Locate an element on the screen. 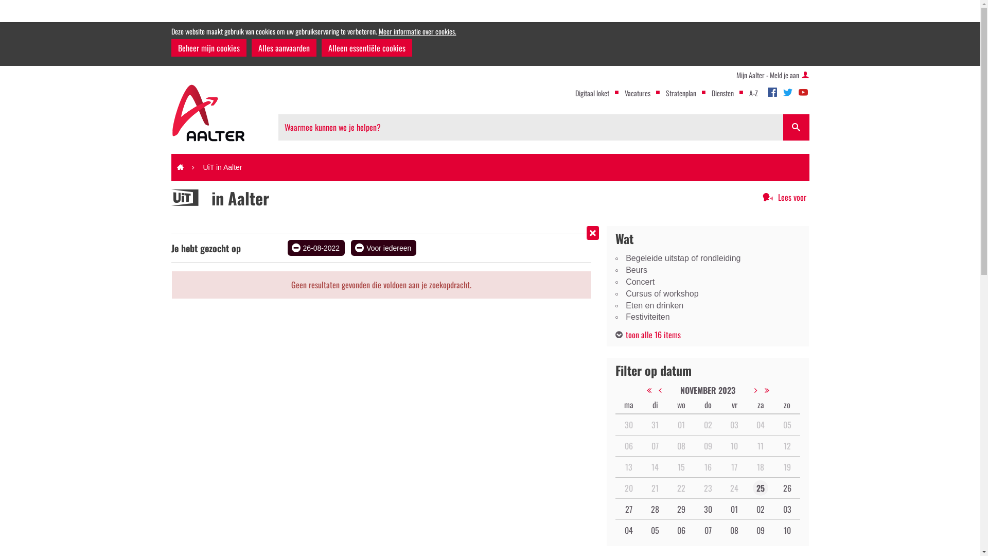  10 is located at coordinates (787, 530).